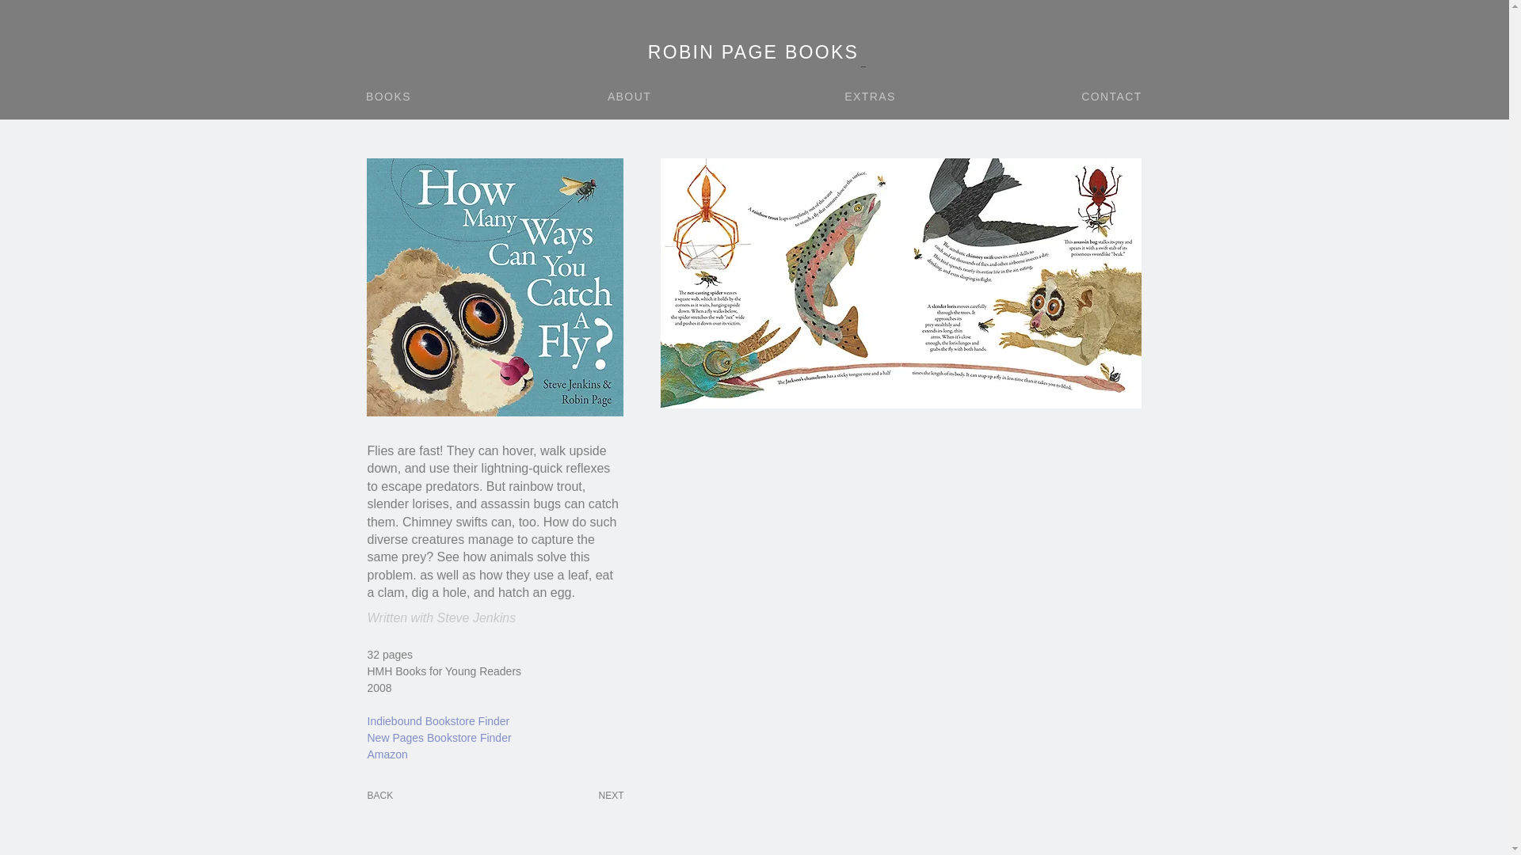  I want to click on New Pages Bookstore Finder, so click(439, 738).